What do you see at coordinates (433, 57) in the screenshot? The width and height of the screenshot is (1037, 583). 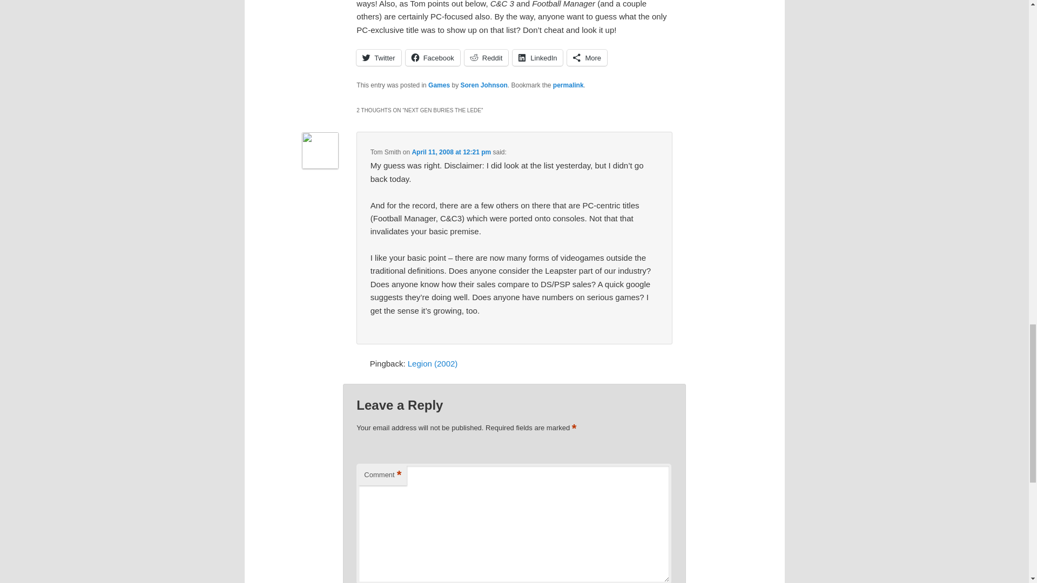 I see `Facebook` at bounding box center [433, 57].